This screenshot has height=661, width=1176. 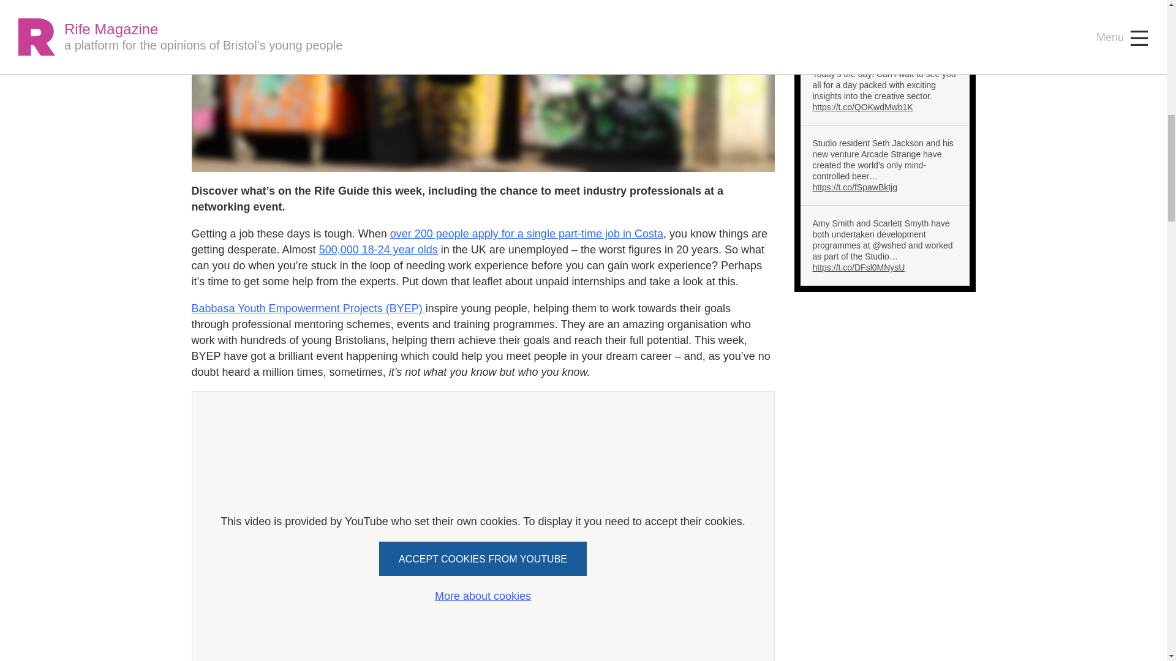 What do you see at coordinates (483, 558) in the screenshot?
I see `ACCEPT COOKIES FROM YOUTUBE` at bounding box center [483, 558].